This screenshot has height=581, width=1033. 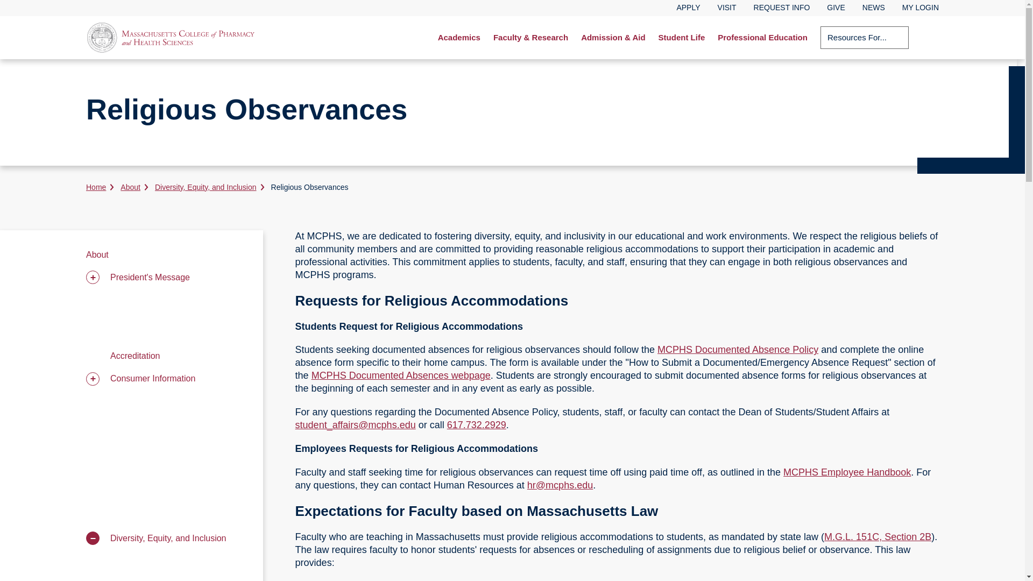 I want to click on Student Life, so click(x=681, y=38).